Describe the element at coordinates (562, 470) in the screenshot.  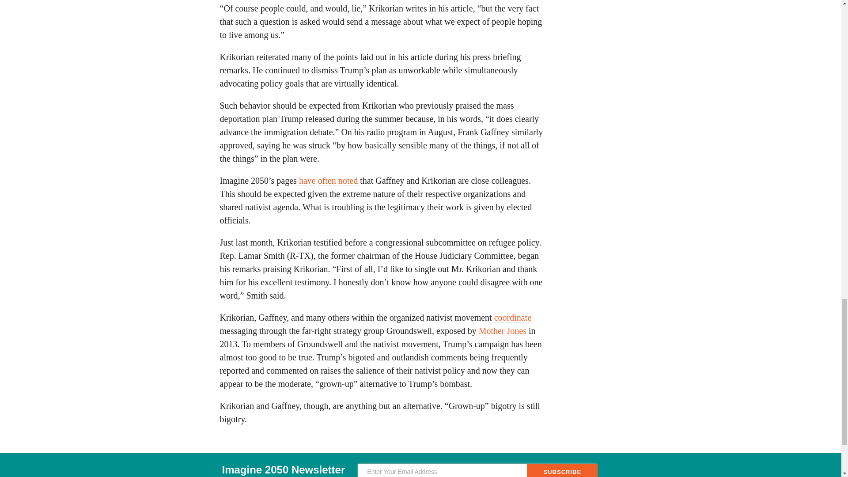
I see `Subscribe` at that location.